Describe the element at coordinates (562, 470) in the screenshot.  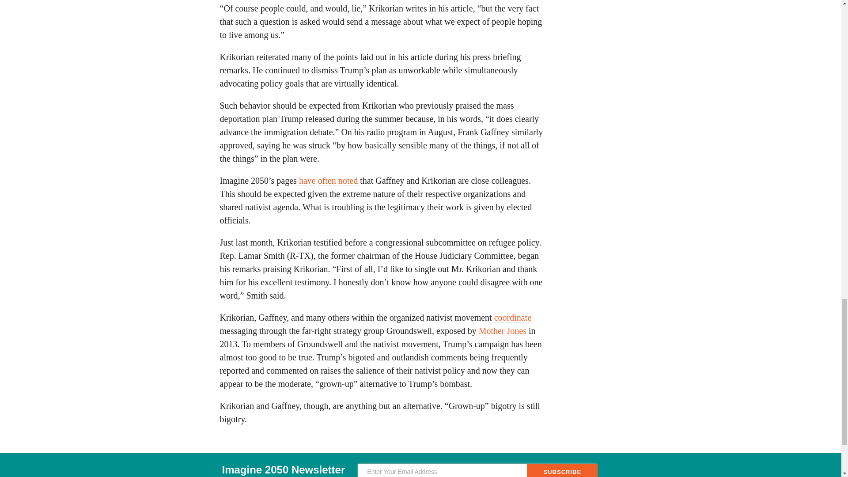
I see `Subscribe` at that location.